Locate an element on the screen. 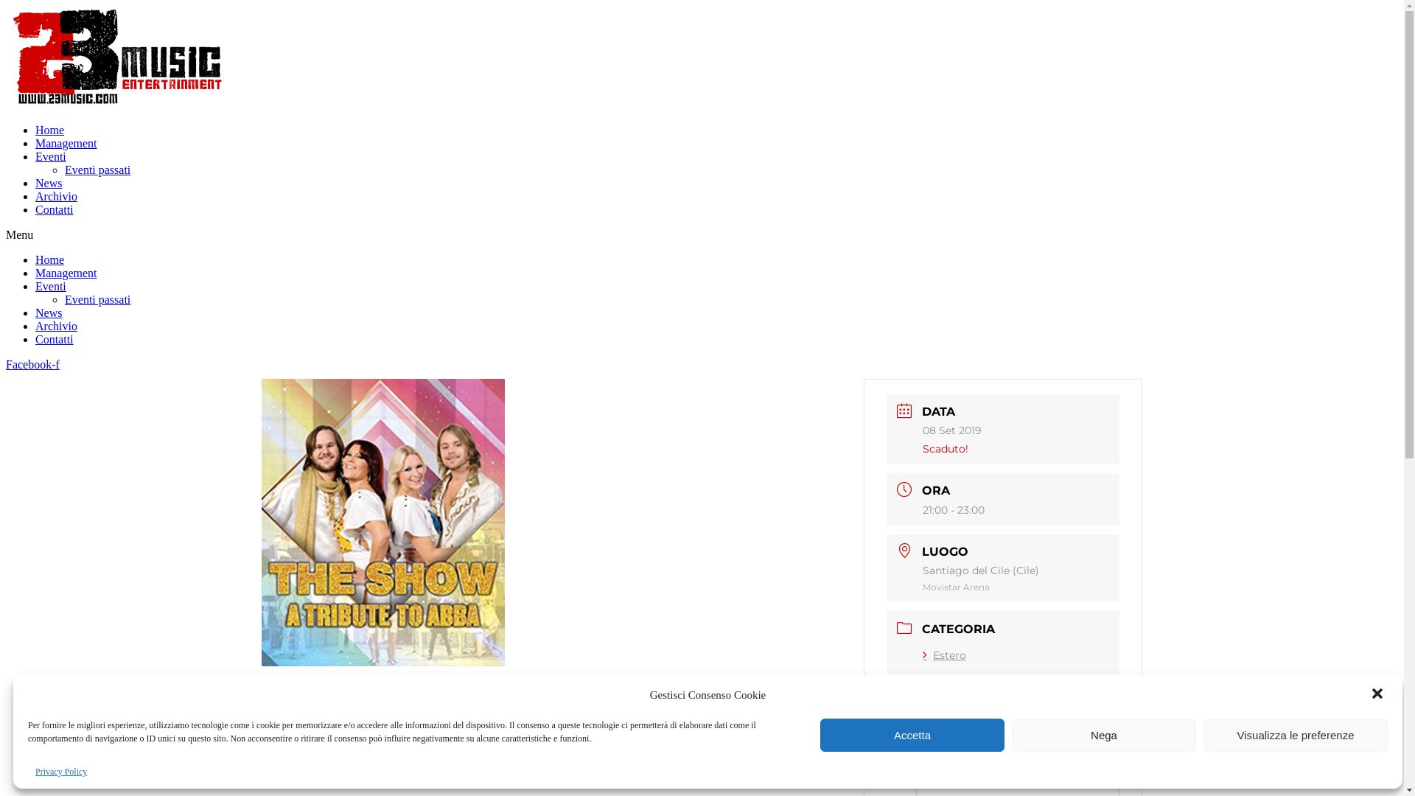 Image resolution: width=1415 pixels, height=796 pixels. News is located at coordinates (49, 183).